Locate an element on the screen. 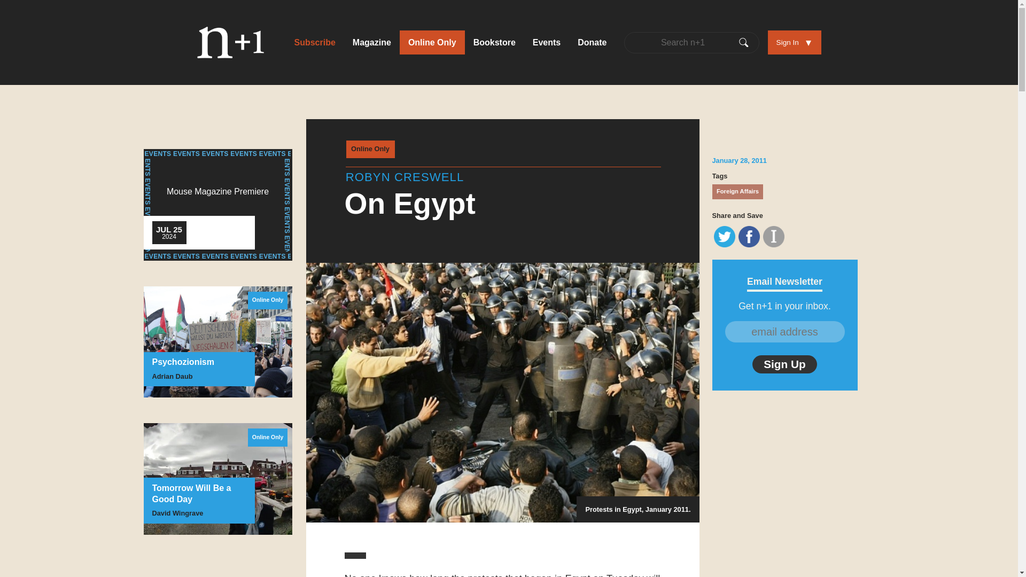 The width and height of the screenshot is (1026, 577). ROBYN CRESWELL is located at coordinates (405, 177).